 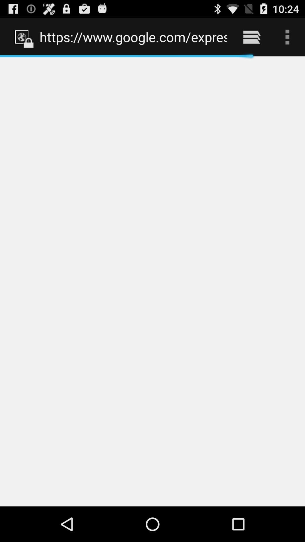 I want to click on open item at the center, so click(x=152, y=281).